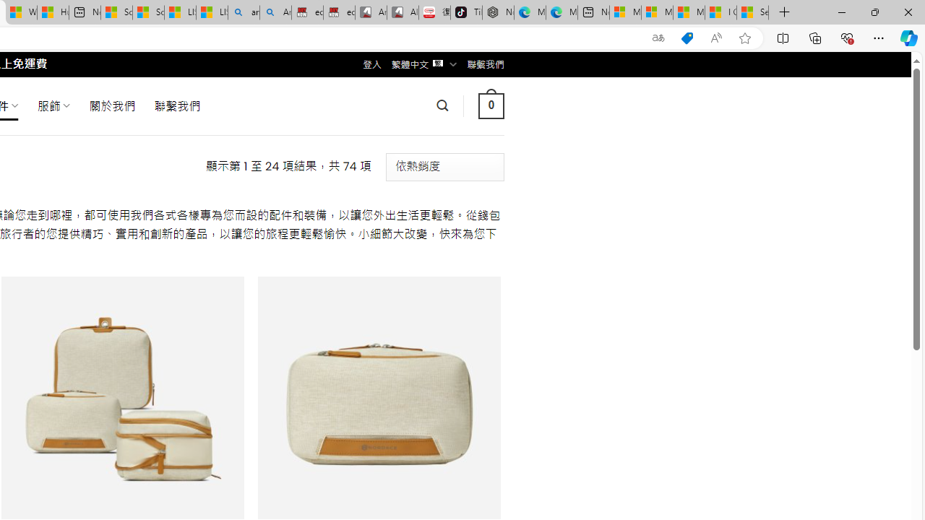 The height and width of the screenshot is (520, 925). What do you see at coordinates (403, 13) in the screenshot?
I see `All Cubot phones` at bounding box center [403, 13].